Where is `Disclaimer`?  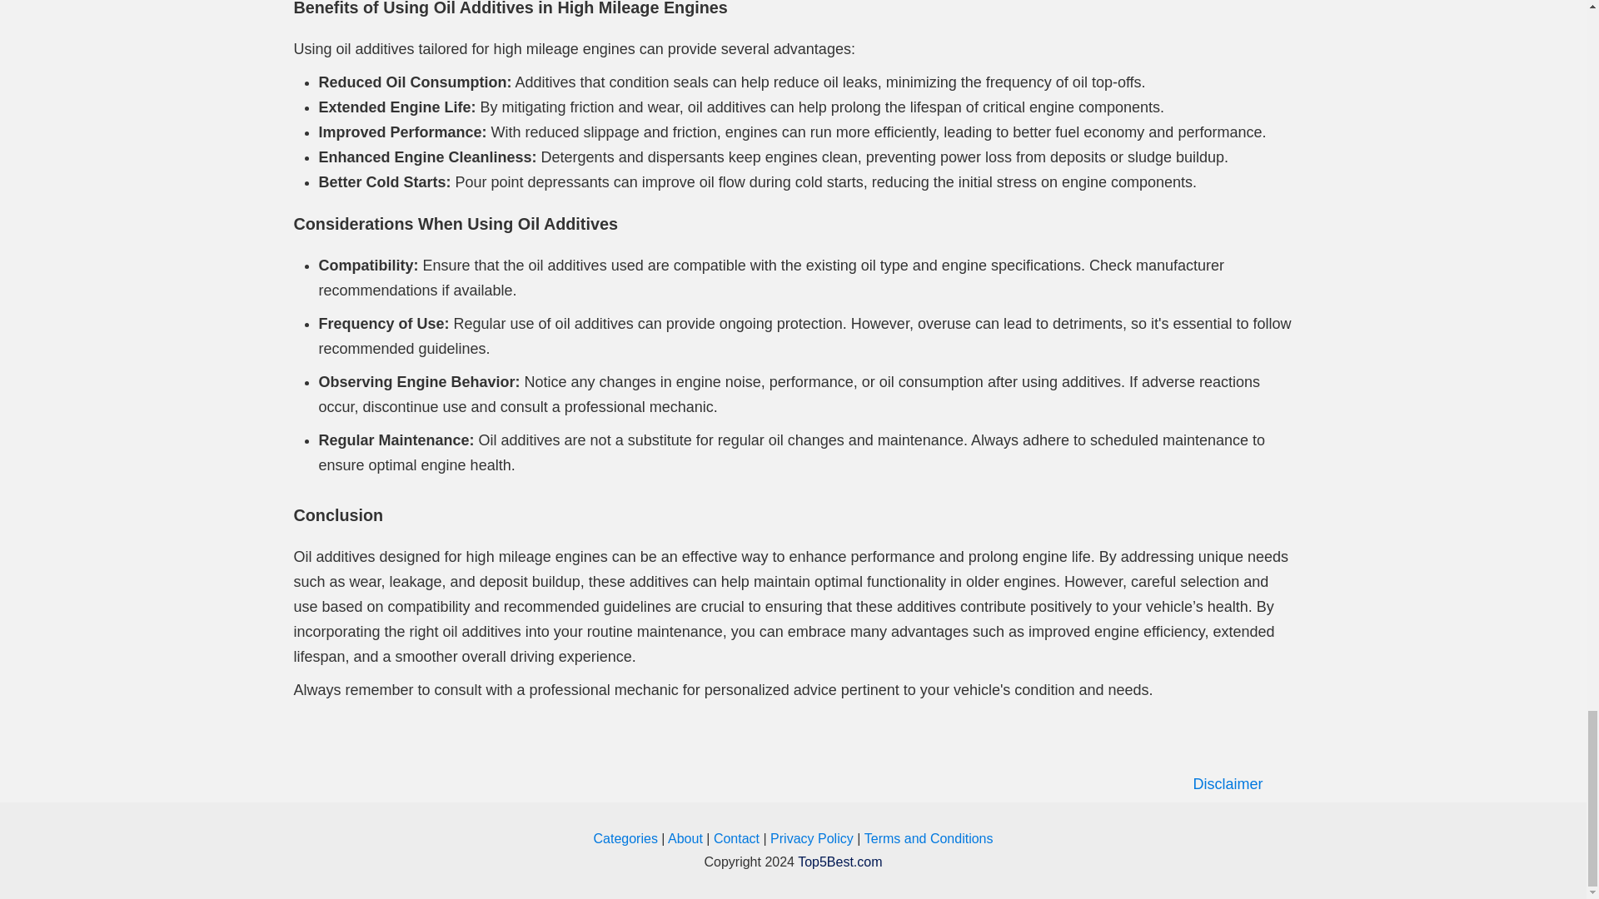
Disclaimer is located at coordinates (793, 784).